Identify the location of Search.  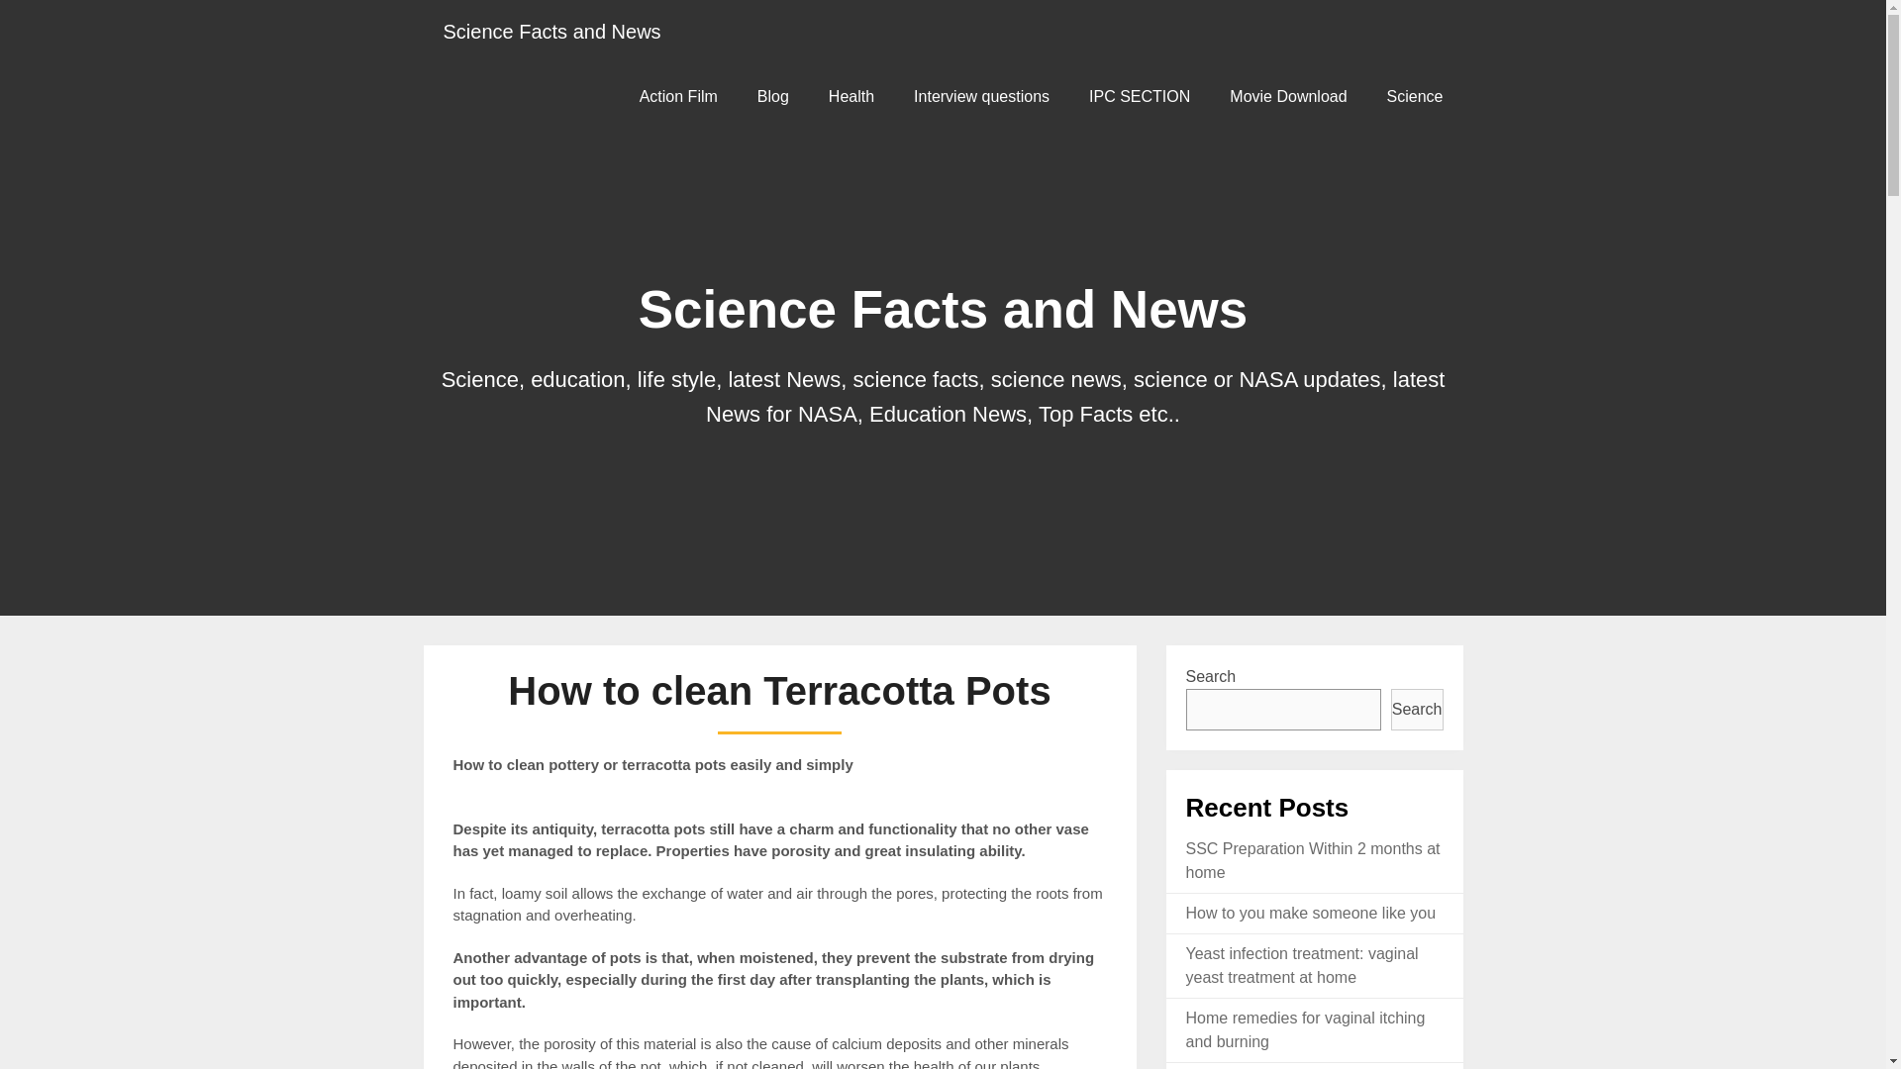
(1417, 709).